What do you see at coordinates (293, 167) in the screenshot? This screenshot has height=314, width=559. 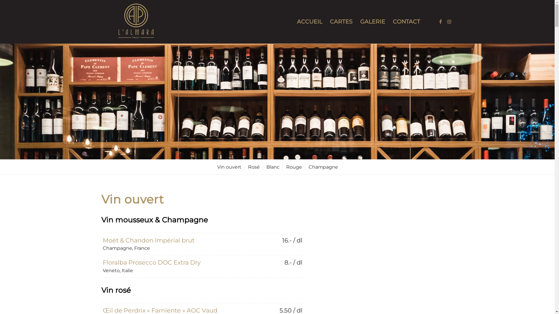 I see `Rouge` at bounding box center [293, 167].